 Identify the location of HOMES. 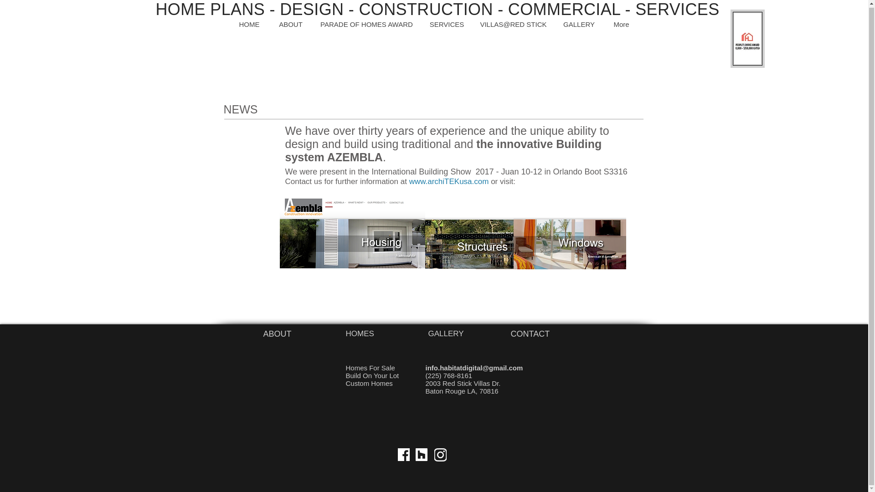
(359, 333).